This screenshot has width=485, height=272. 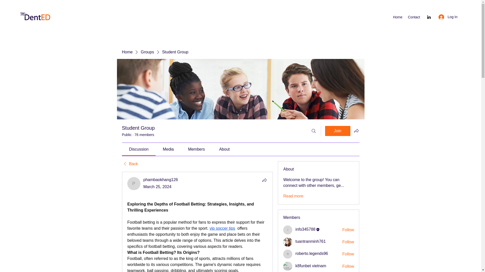 I want to click on Follow, so click(x=348, y=230).